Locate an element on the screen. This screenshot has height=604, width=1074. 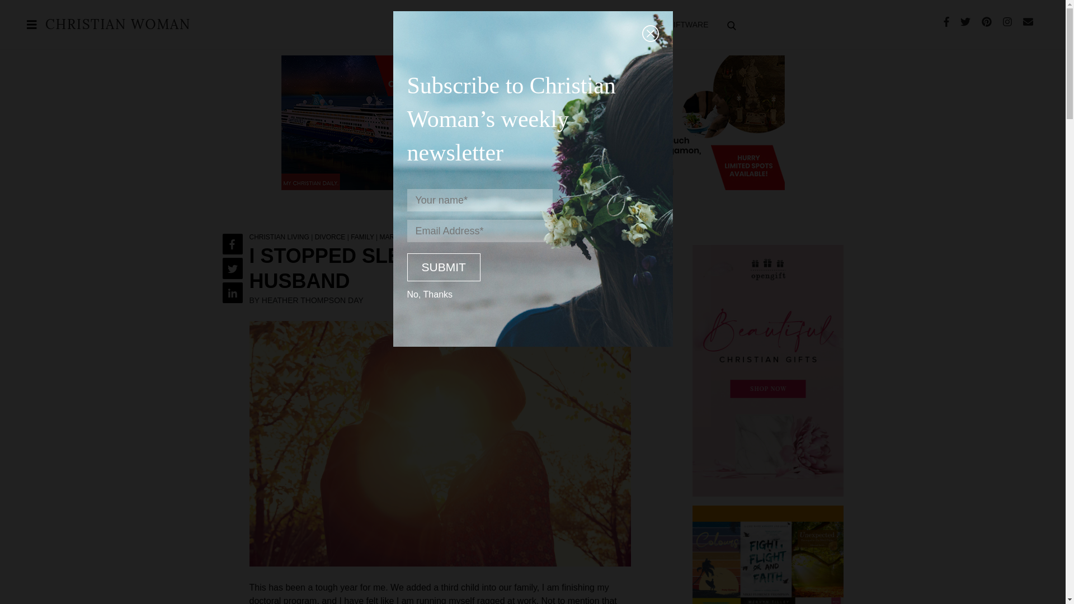
Search is located at coordinates (1031, 73).